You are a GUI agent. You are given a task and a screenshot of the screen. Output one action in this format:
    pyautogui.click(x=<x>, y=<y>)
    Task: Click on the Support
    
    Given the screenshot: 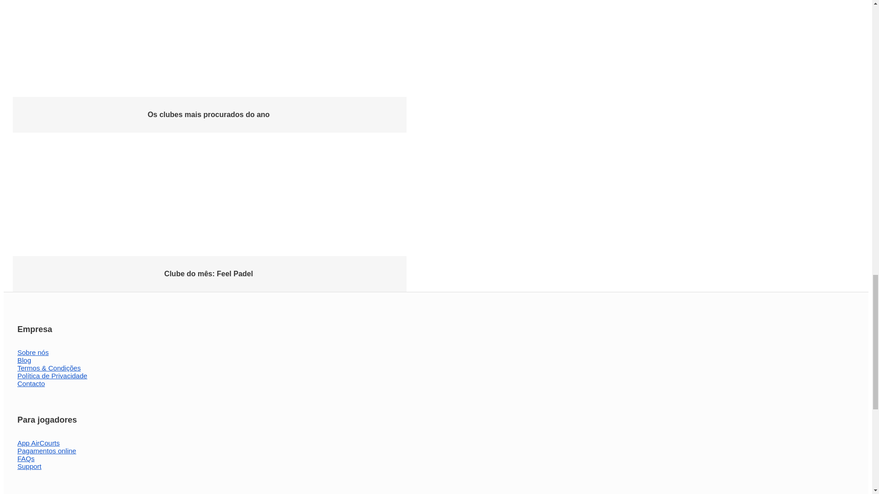 What is the action you would take?
    pyautogui.click(x=29, y=467)
    